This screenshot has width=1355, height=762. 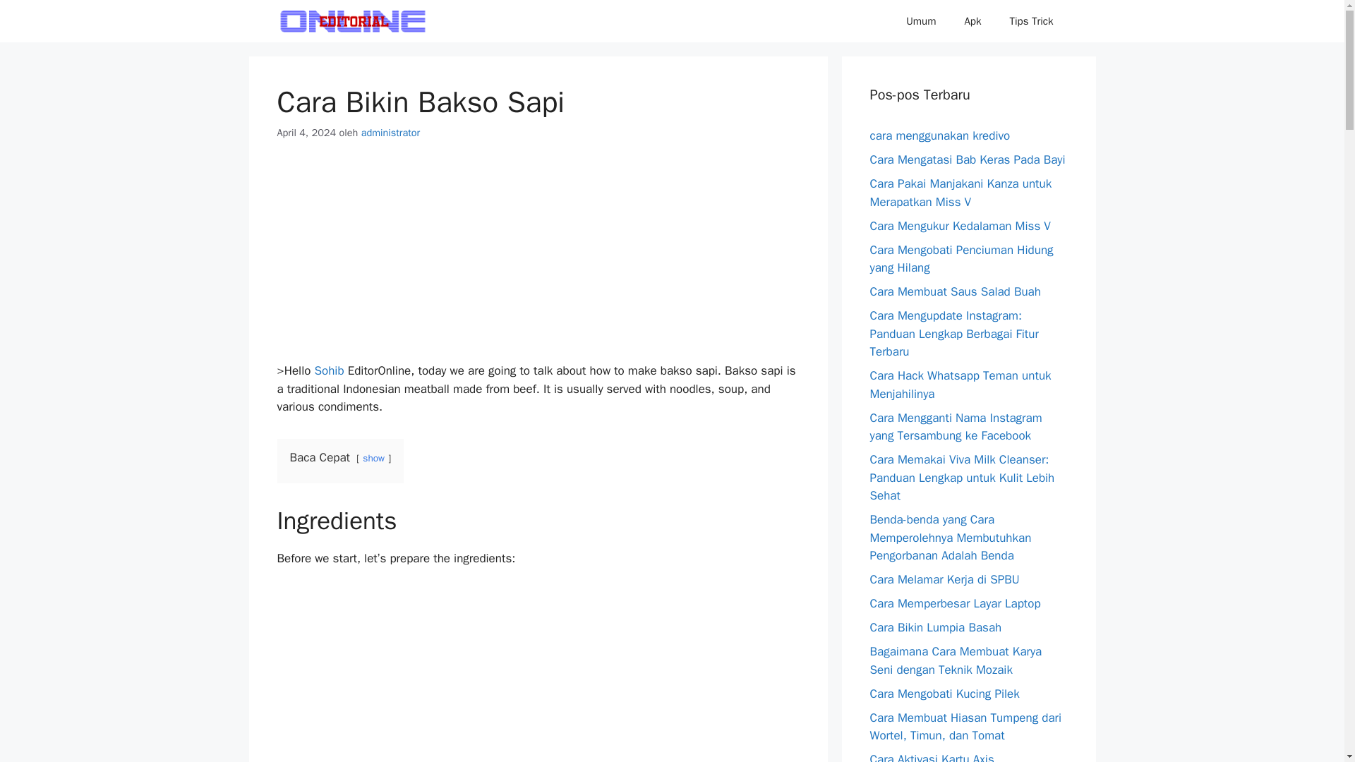 What do you see at coordinates (374, 458) in the screenshot?
I see `show` at bounding box center [374, 458].